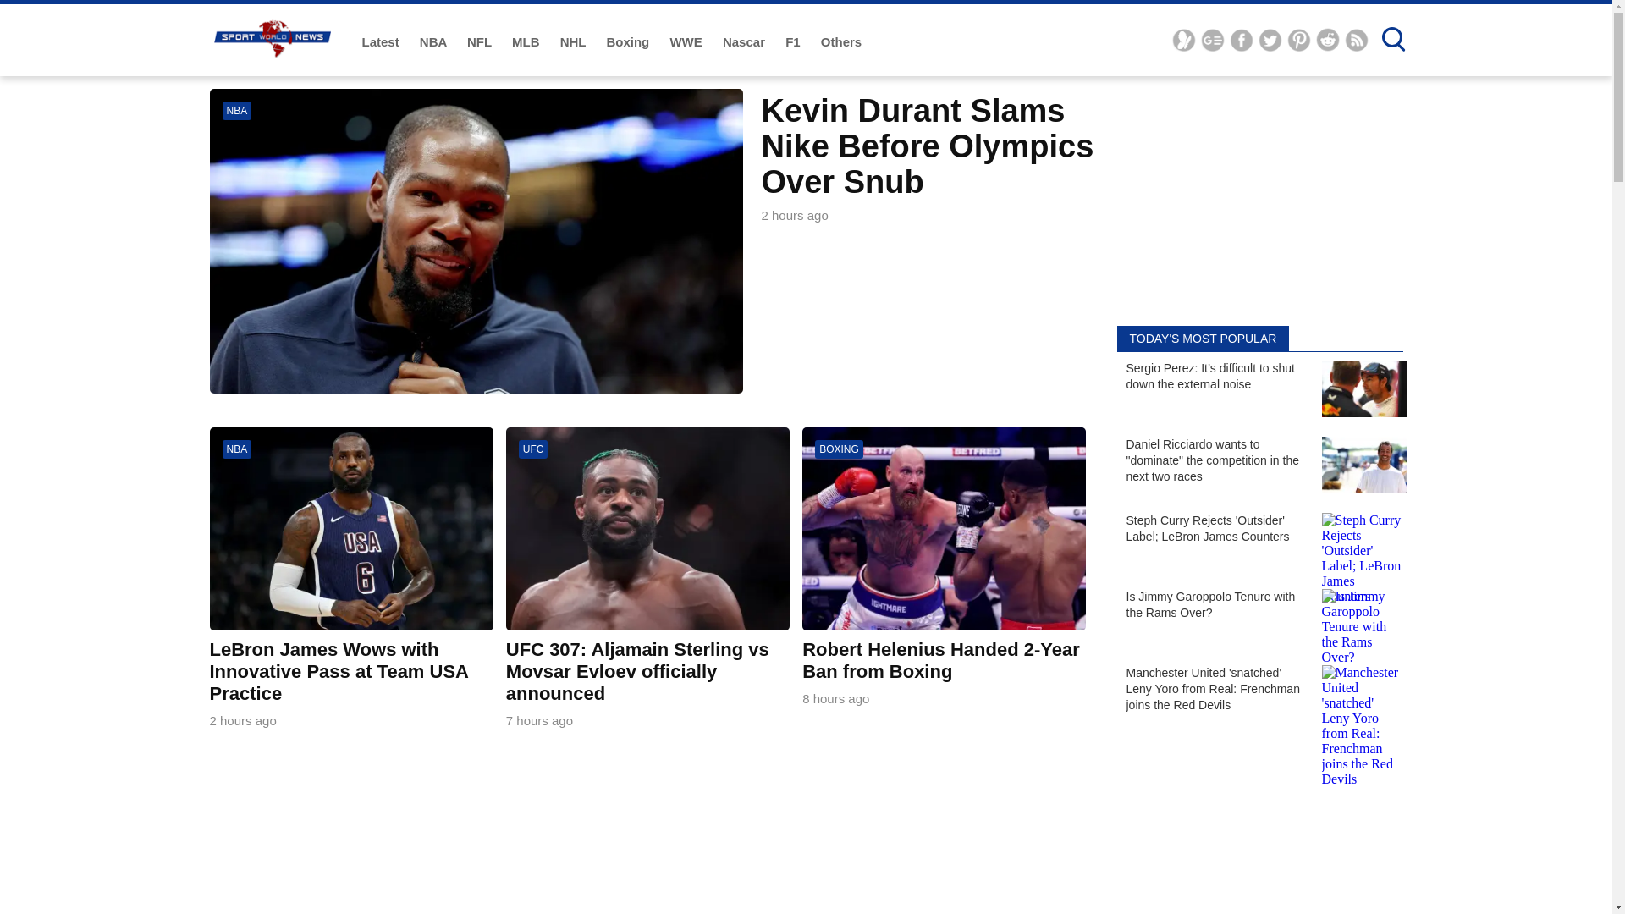 The width and height of the screenshot is (1625, 914). What do you see at coordinates (630, 42) in the screenshot?
I see `Boxing` at bounding box center [630, 42].